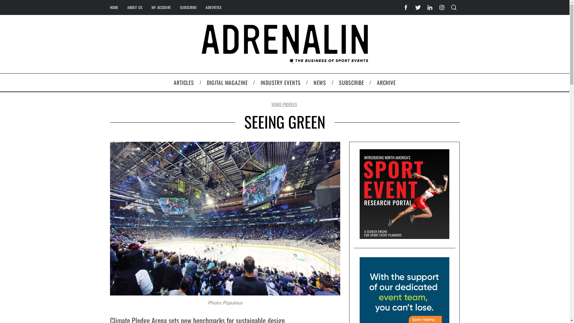 Image resolution: width=574 pixels, height=323 pixels. I want to click on DIGITAL MAGAZINE, so click(228, 83).